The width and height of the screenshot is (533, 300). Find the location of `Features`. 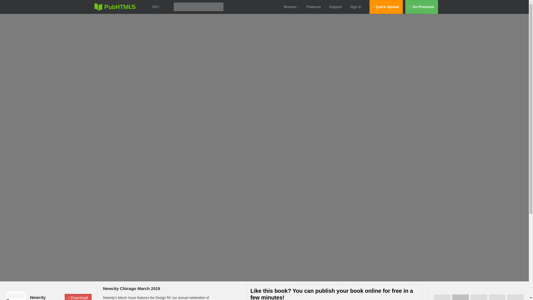

Features is located at coordinates (314, 7).